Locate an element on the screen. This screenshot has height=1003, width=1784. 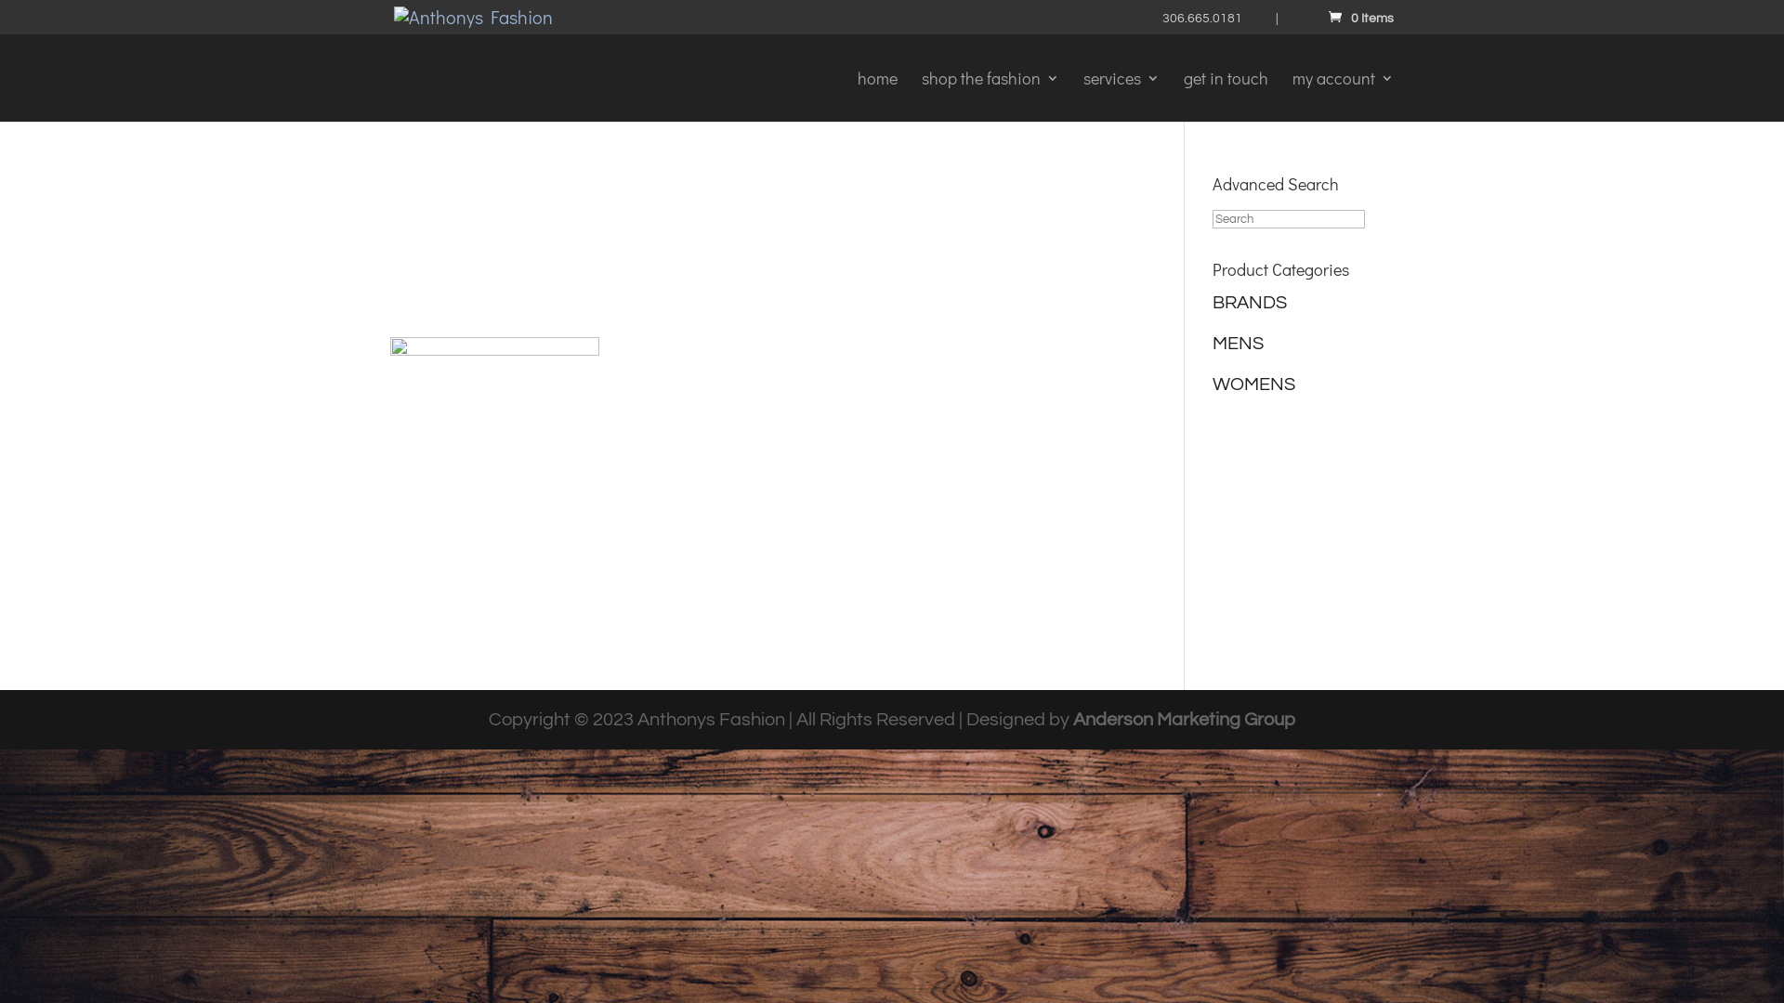
WOMENS is located at coordinates (1254, 384).